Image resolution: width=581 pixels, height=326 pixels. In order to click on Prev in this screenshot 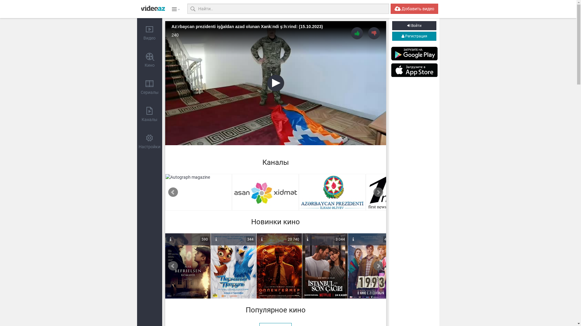, I will do `click(173, 192)`.